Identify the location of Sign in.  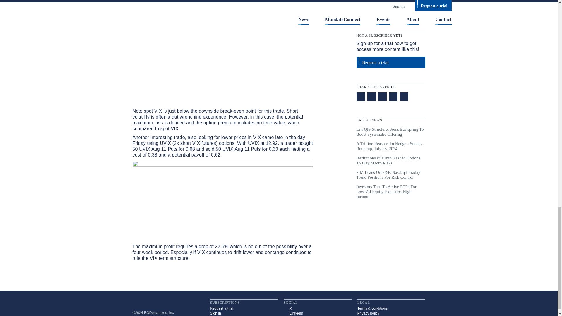
(244, 313).